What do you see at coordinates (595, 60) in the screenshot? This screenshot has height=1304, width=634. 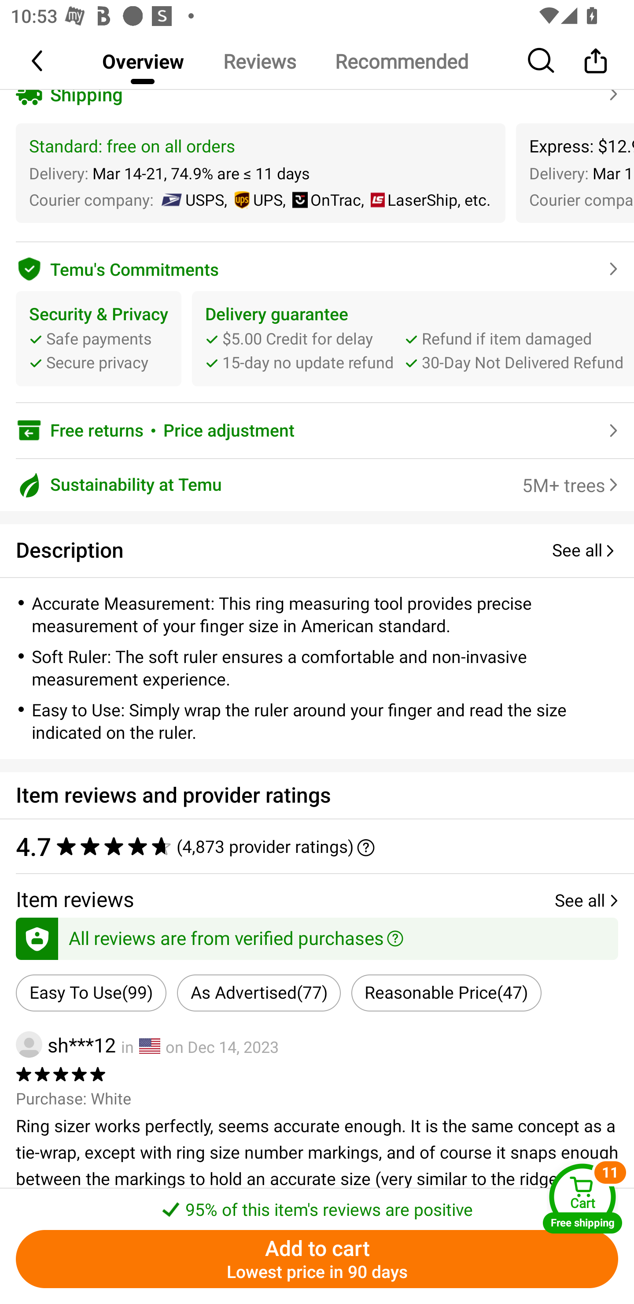 I see `Share` at bounding box center [595, 60].